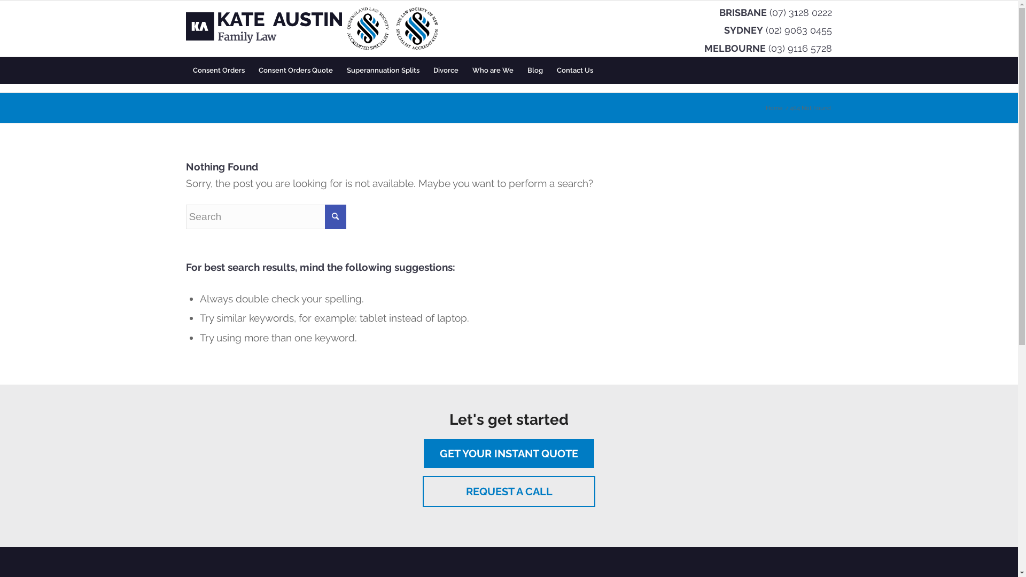 The image size is (1026, 577). What do you see at coordinates (776, 12) in the screenshot?
I see `BRISBANE (07) 3128 0222` at bounding box center [776, 12].